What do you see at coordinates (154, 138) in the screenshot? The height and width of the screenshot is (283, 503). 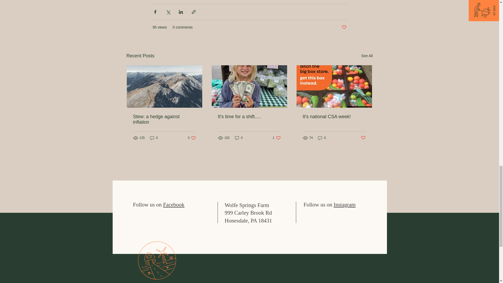 I see `Stew: a hedge against inflation` at bounding box center [154, 138].